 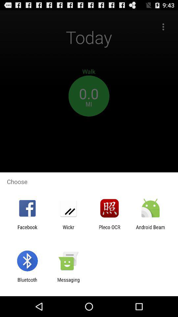 I want to click on choose item next to wickr icon, so click(x=109, y=230).